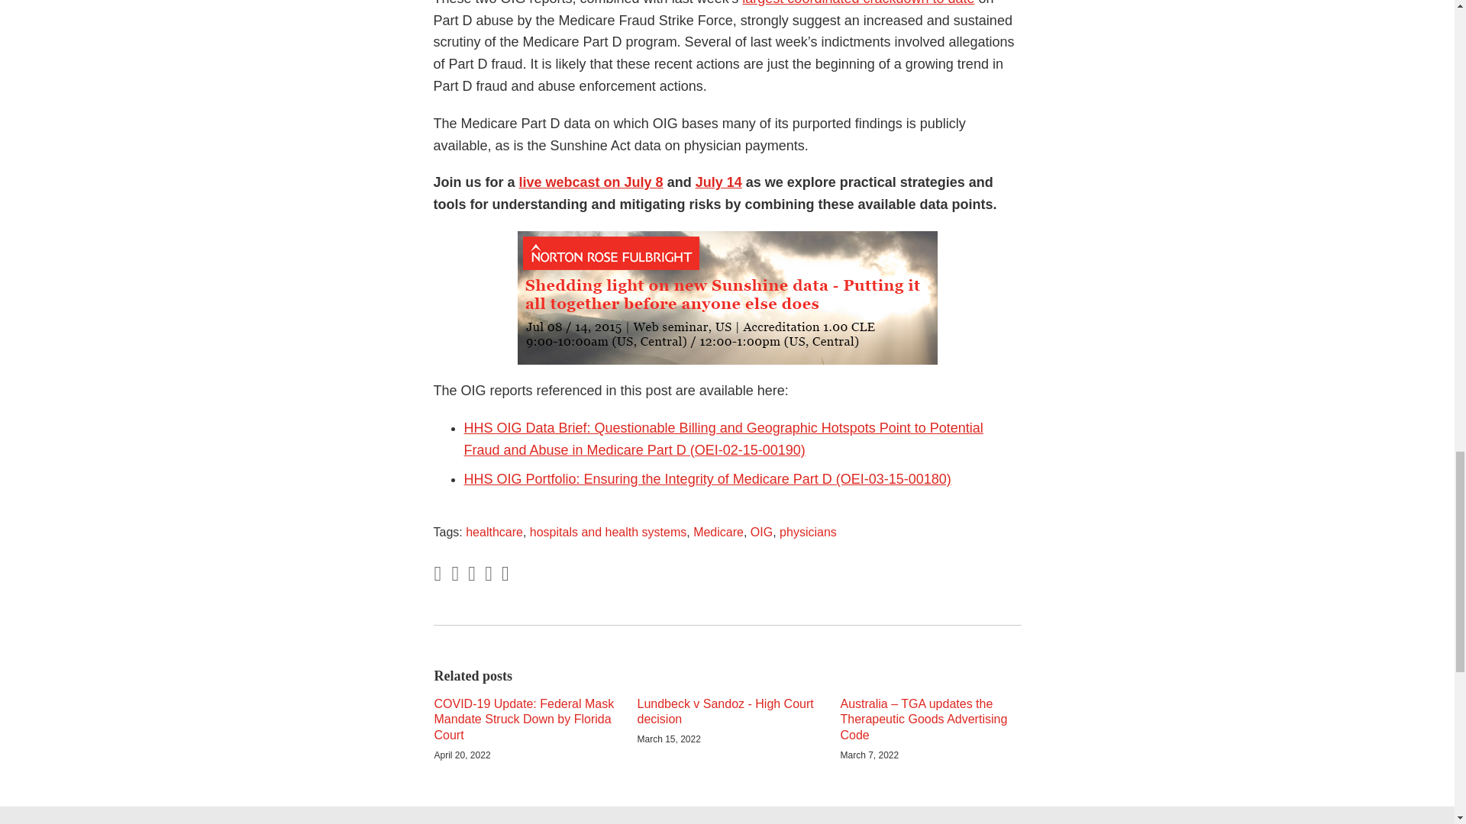  Describe the element at coordinates (591, 182) in the screenshot. I see `Sunshine Act Web Seminar` at that location.